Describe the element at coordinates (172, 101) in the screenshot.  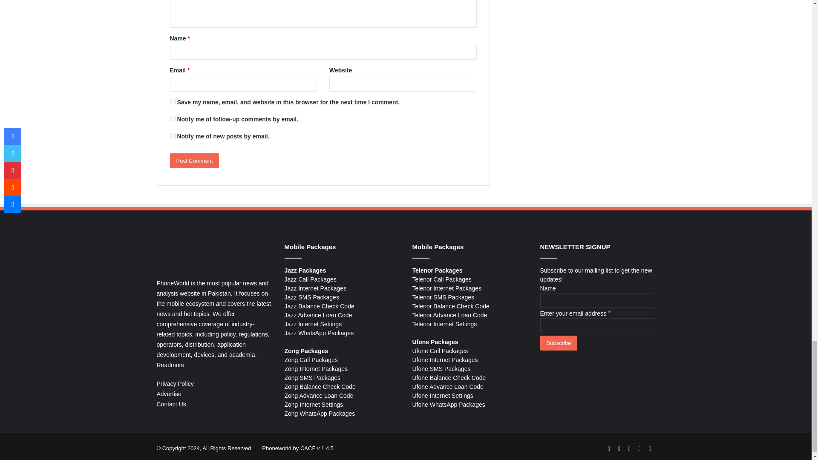
I see `yes` at that location.